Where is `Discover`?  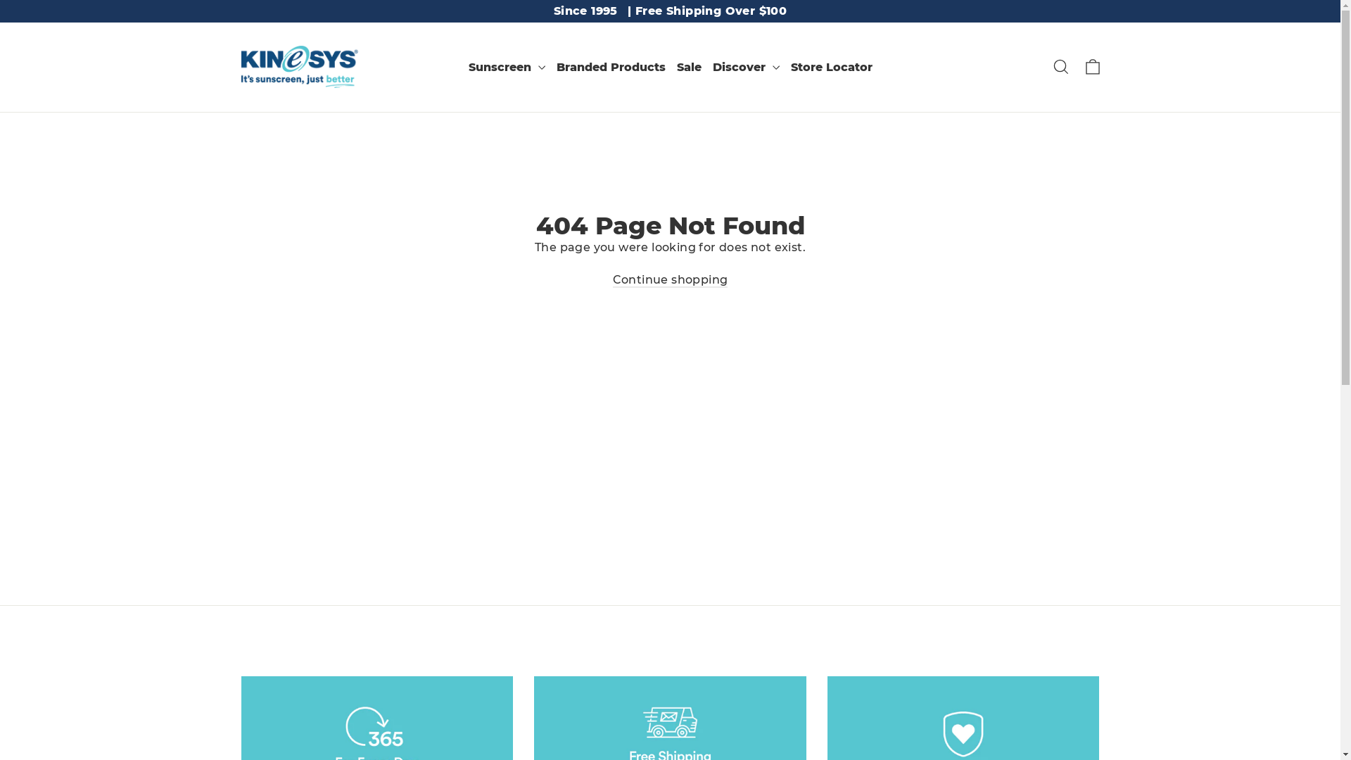
Discover is located at coordinates (746, 68).